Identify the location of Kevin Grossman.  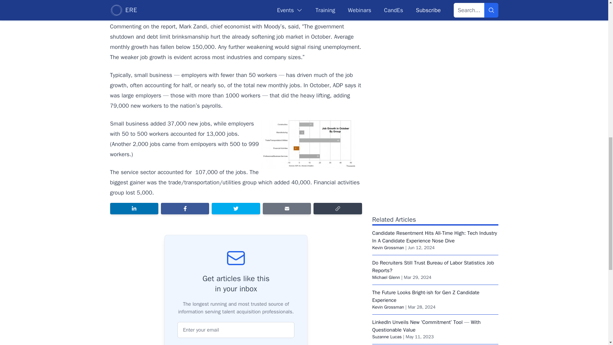
(388, 248).